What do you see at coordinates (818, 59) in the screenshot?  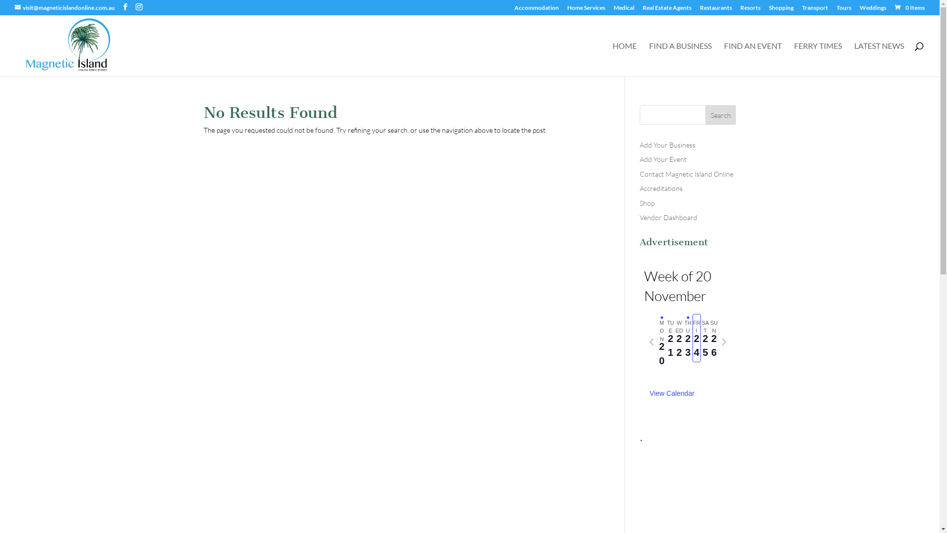 I see `FERRY TIMES` at bounding box center [818, 59].